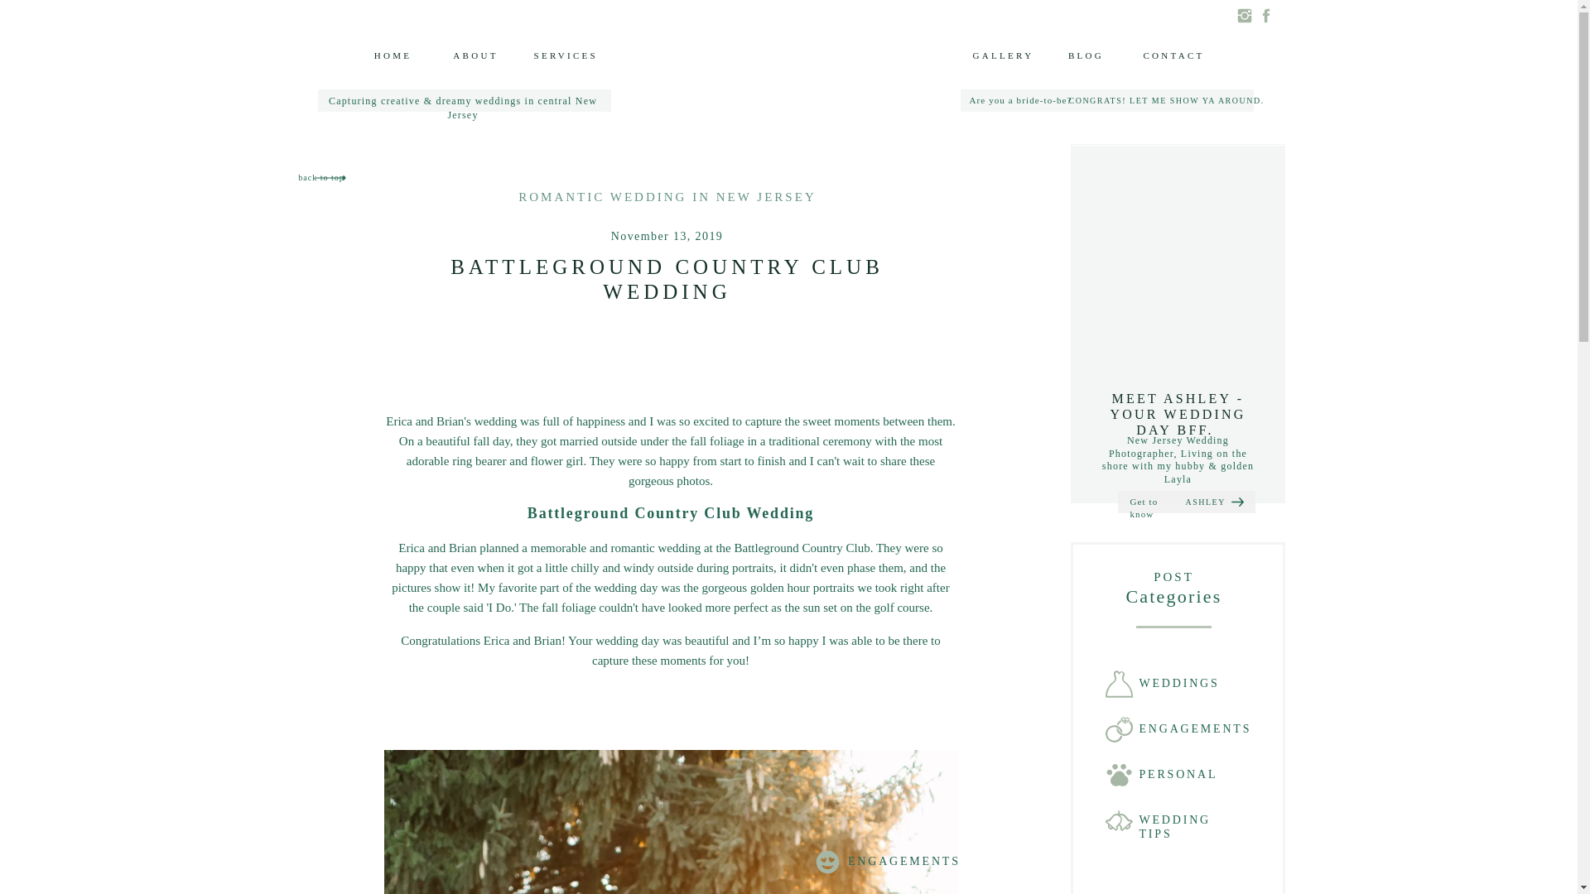 Image resolution: width=1590 pixels, height=894 pixels. I want to click on PERSONAL, so click(1183, 775).